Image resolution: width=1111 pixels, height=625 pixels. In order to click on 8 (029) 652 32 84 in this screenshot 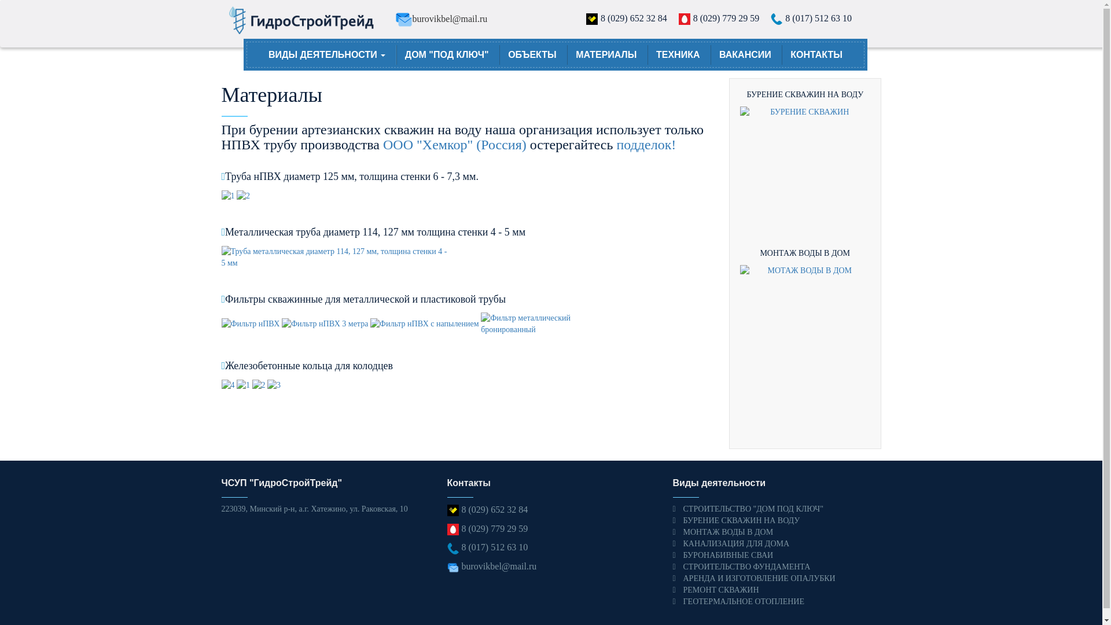, I will do `click(634, 19)`.